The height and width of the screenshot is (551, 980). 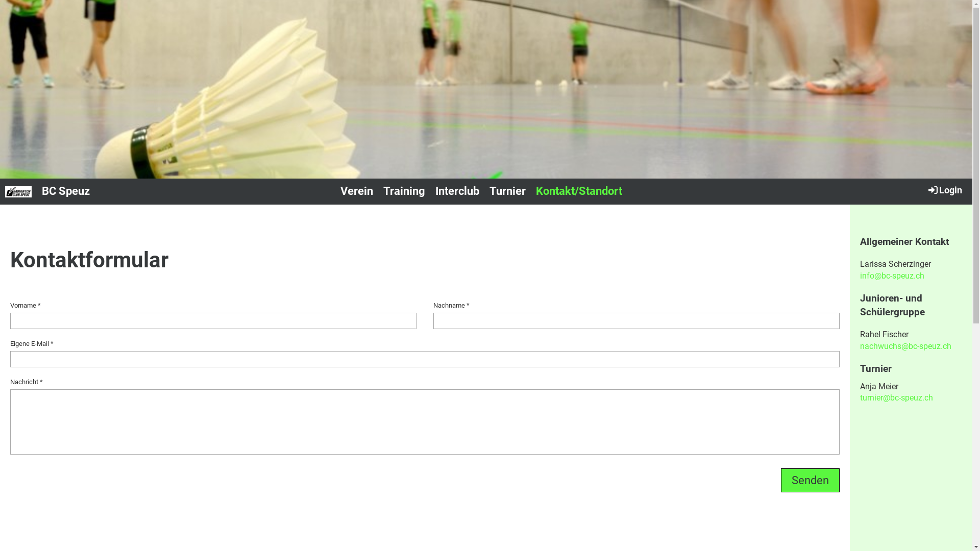 I want to click on Kontakt/Standort, so click(x=579, y=192).